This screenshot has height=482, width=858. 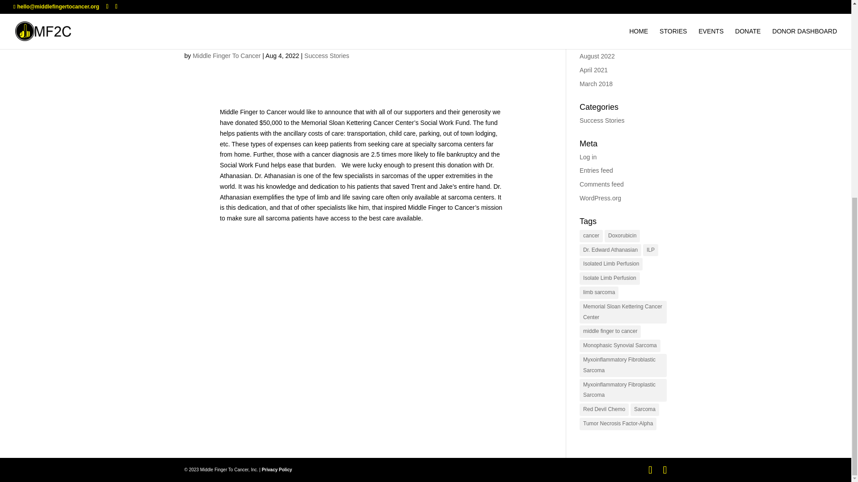 I want to click on March 2018, so click(x=596, y=84).